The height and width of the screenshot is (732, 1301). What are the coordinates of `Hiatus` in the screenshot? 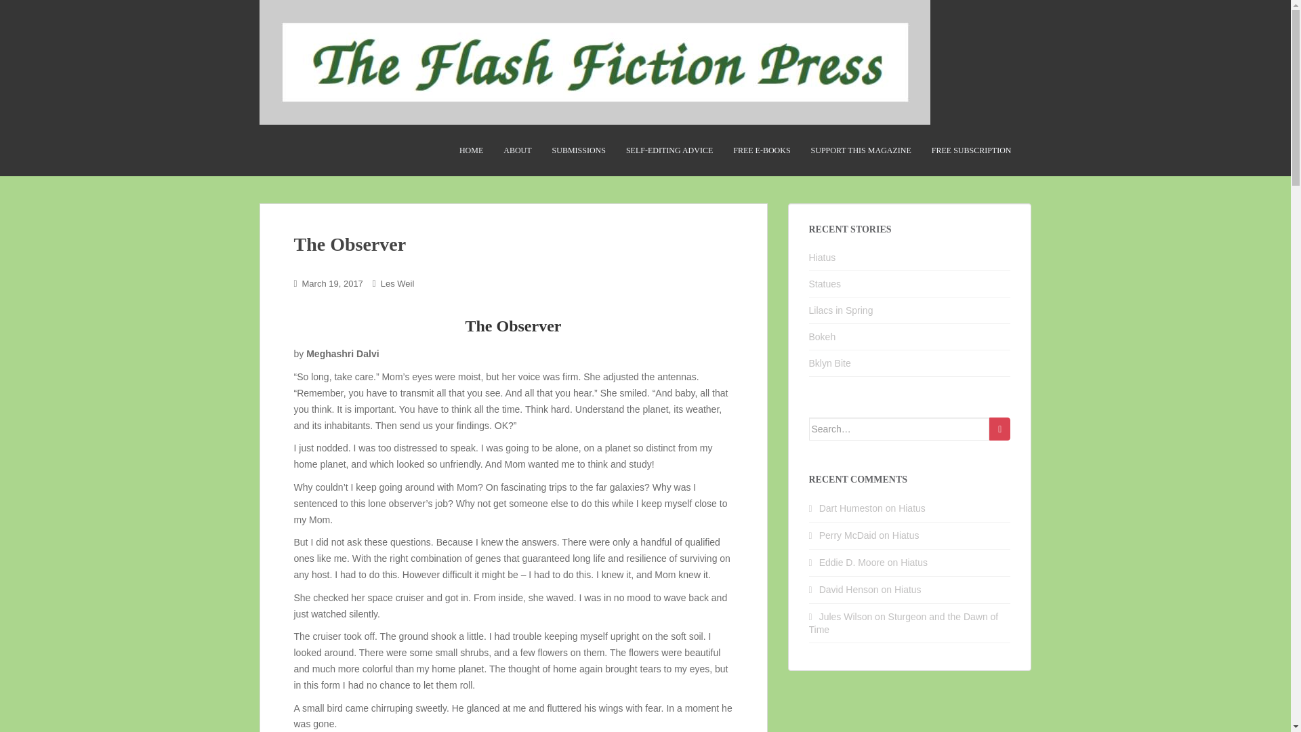 It's located at (908, 590).